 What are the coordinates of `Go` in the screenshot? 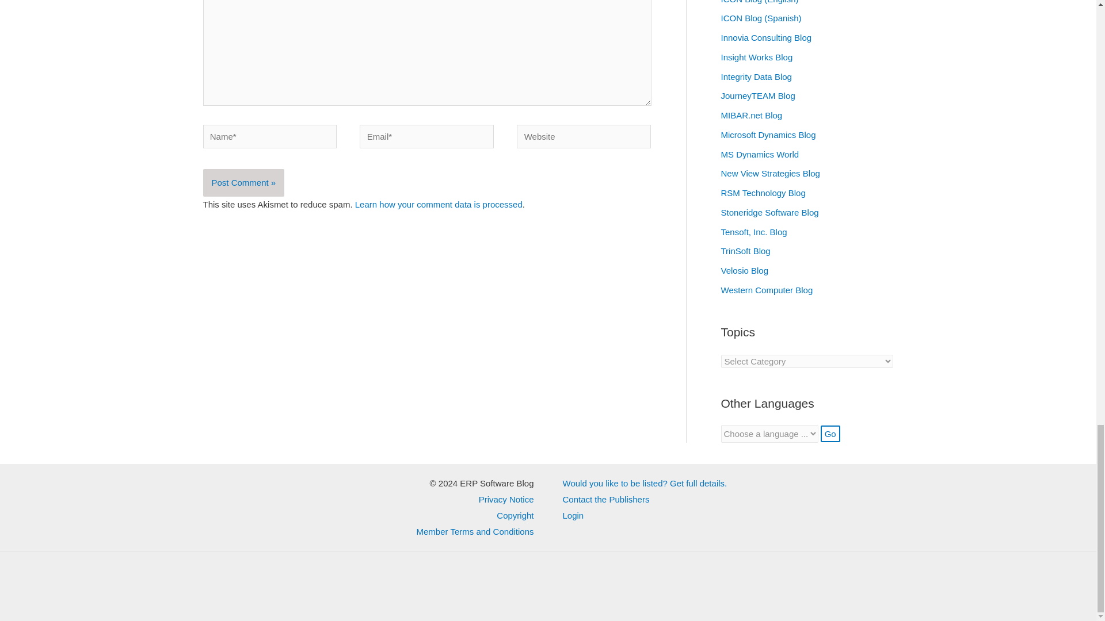 It's located at (830, 434).